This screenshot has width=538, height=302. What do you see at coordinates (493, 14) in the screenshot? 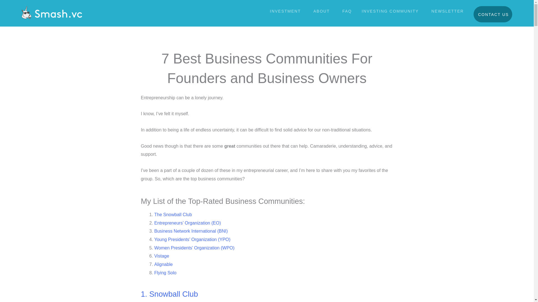
I see `CONTACT US` at bounding box center [493, 14].